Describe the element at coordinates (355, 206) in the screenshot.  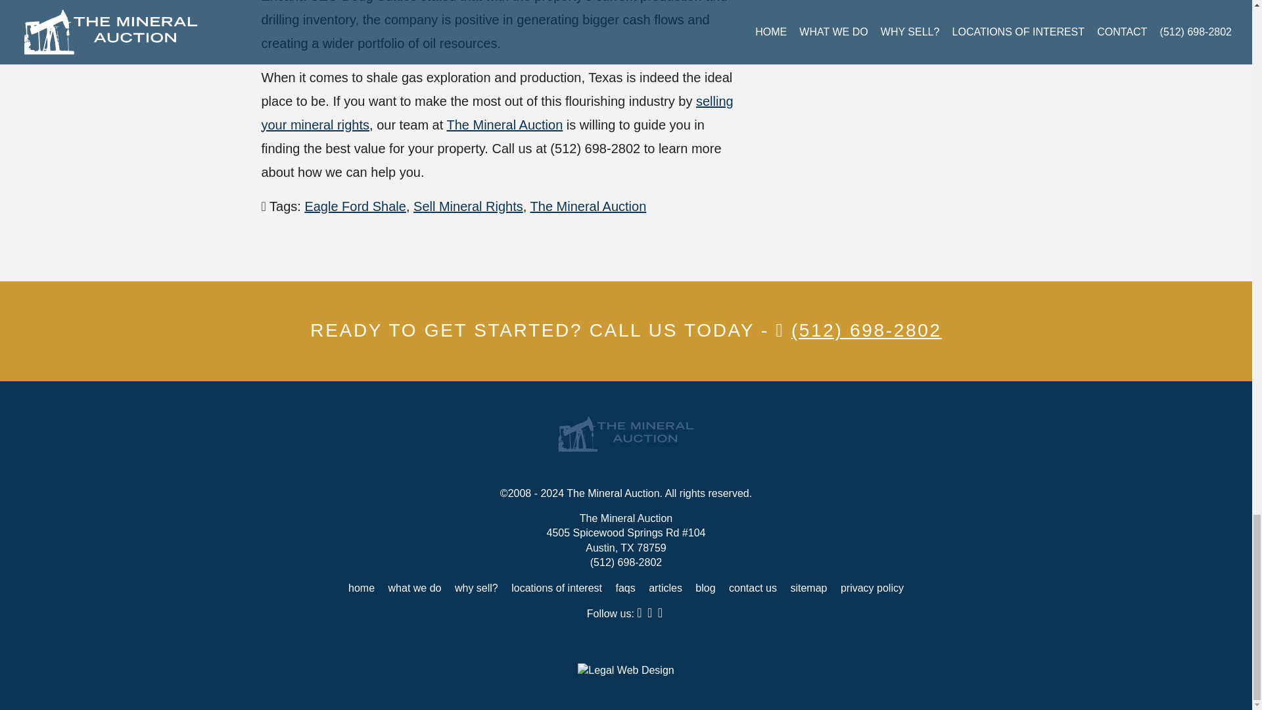
I see `Eagle Ford Shale` at that location.